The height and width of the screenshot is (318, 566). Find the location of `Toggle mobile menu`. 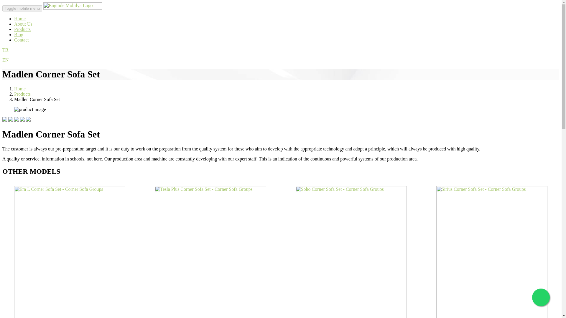

Toggle mobile menu is located at coordinates (22, 8).